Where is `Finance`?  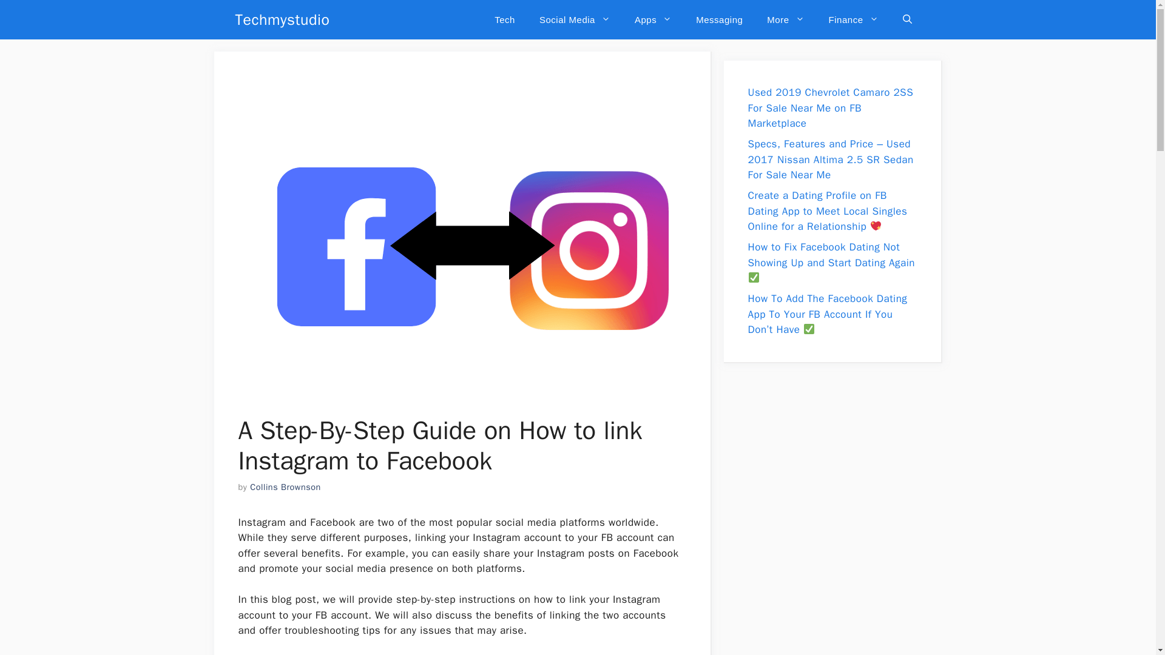
Finance is located at coordinates (853, 19).